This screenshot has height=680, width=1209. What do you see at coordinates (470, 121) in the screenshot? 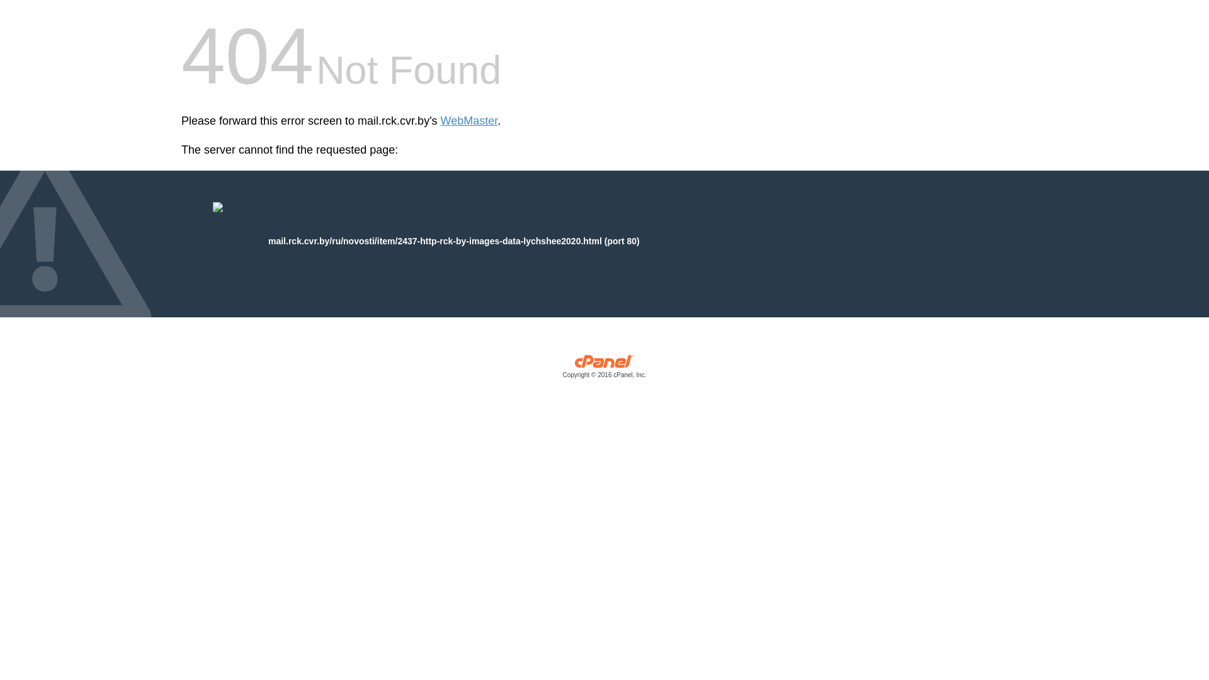
I see `WebMaster` at bounding box center [470, 121].